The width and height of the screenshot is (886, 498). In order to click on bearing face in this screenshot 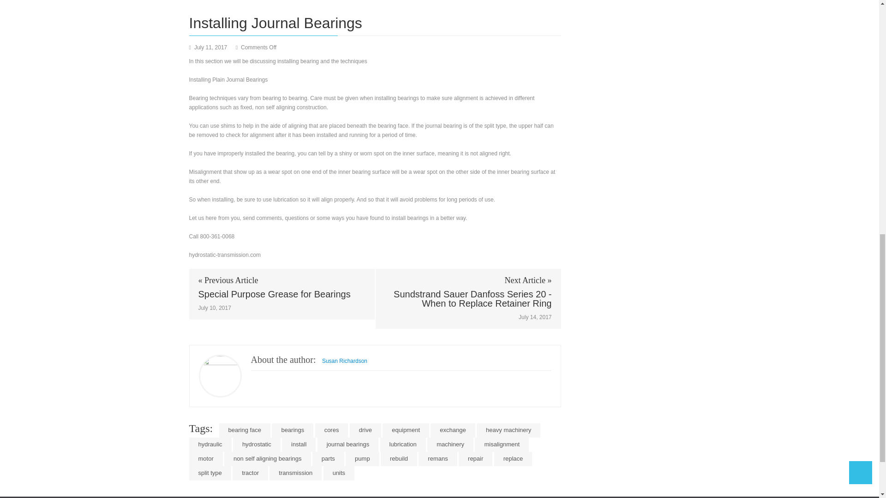, I will do `click(245, 431)`.